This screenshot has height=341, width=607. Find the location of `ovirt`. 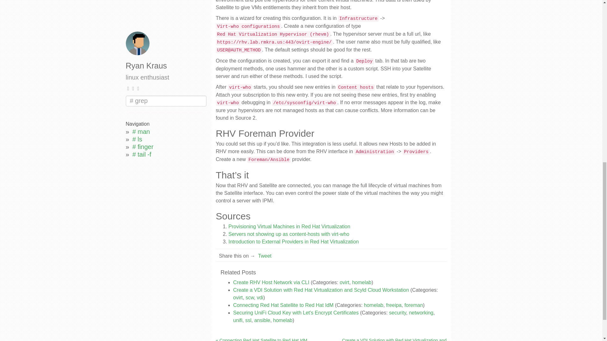

ovirt is located at coordinates (238, 297).